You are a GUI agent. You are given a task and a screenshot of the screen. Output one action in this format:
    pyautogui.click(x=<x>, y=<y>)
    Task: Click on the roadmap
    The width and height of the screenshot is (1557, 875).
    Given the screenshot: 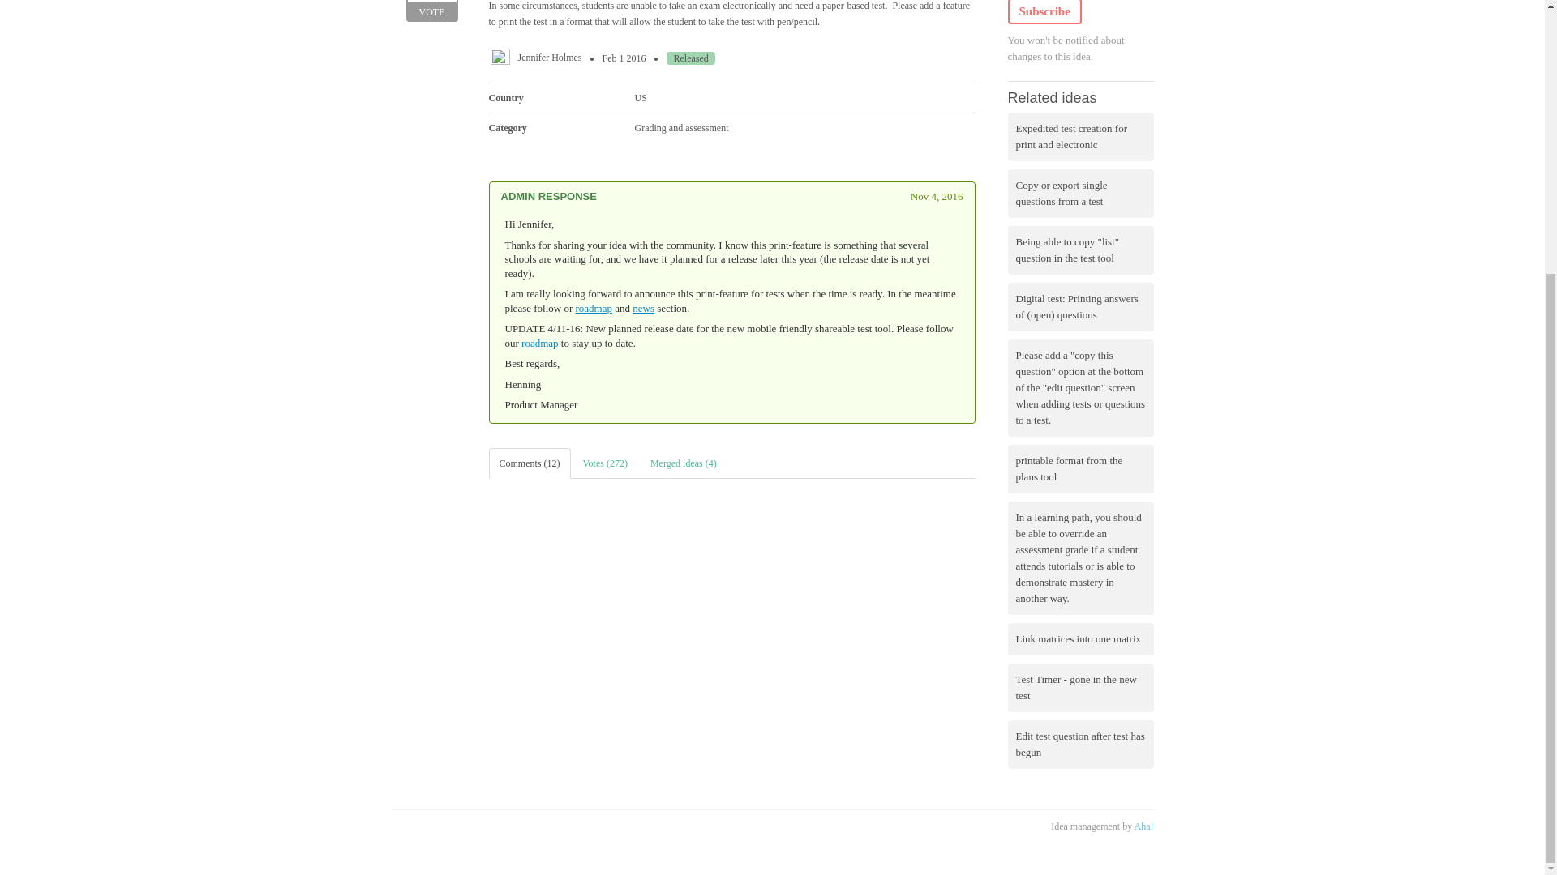 What is the action you would take?
    pyautogui.click(x=431, y=11)
    